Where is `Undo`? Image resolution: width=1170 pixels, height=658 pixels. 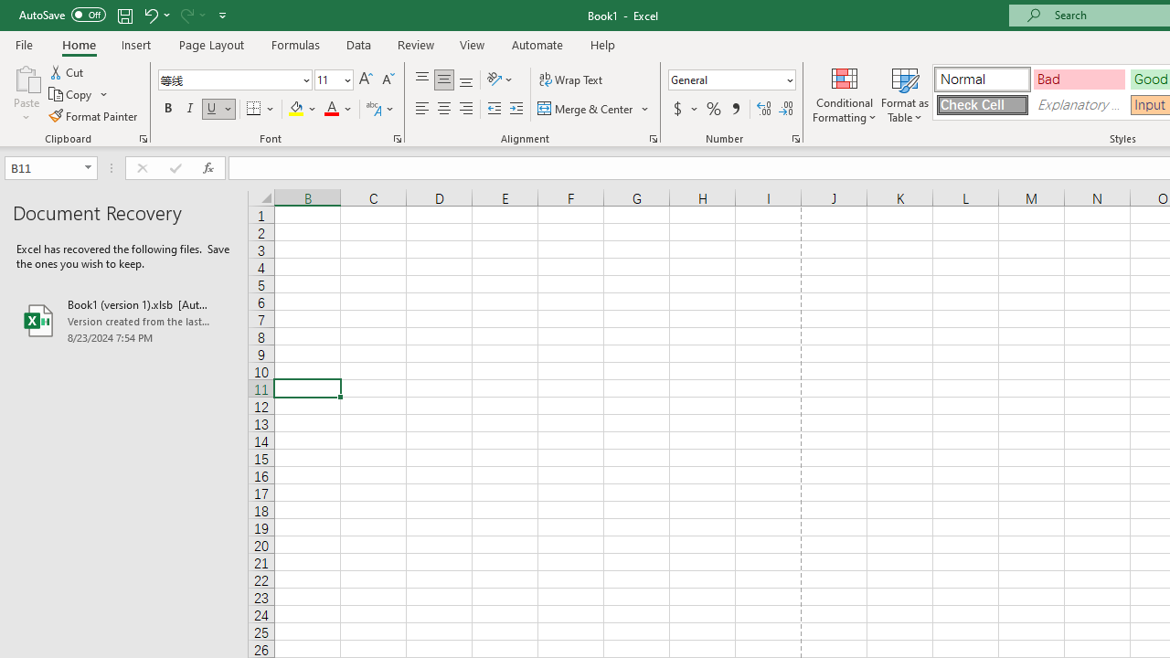 Undo is located at coordinates (150, 15).